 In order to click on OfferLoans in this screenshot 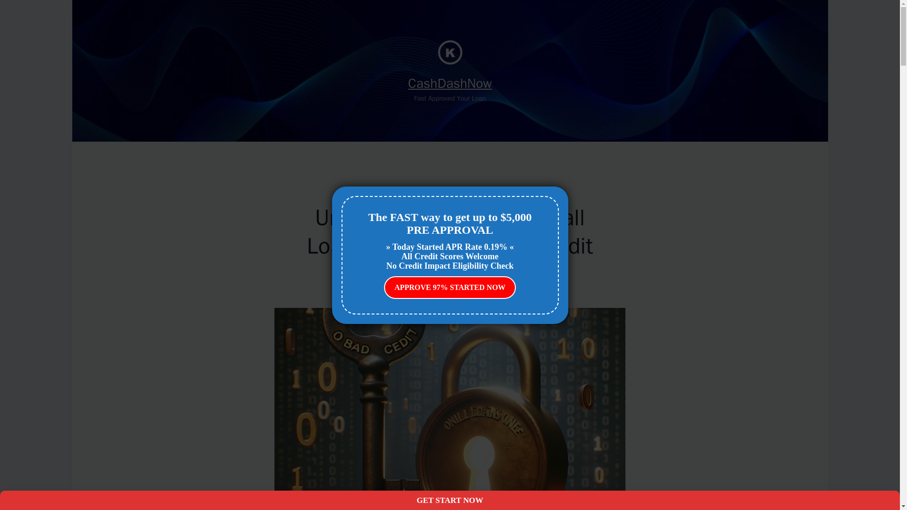, I will do `click(450, 194)`.